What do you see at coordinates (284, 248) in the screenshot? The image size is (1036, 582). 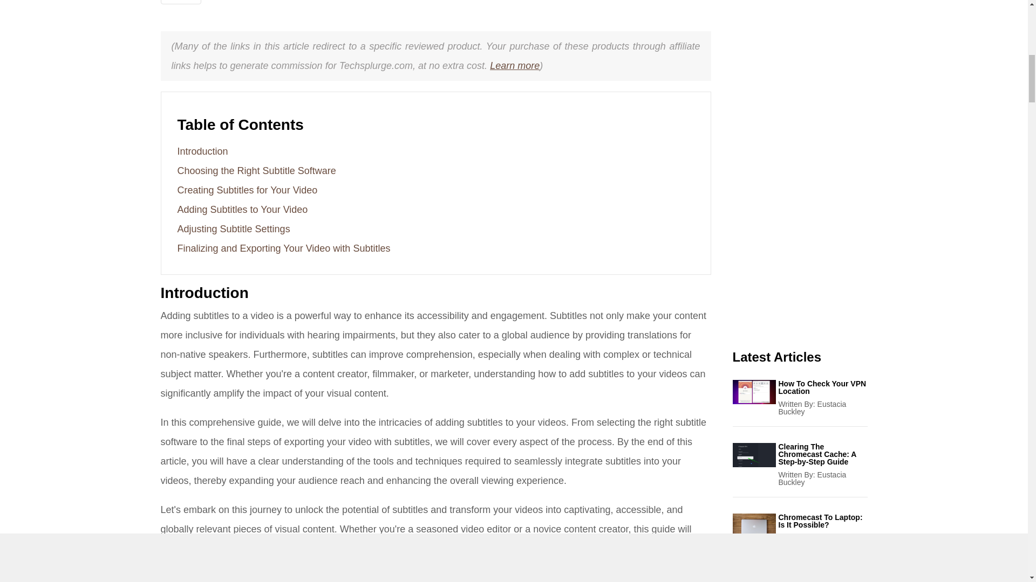 I see `Finalizing and Exporting Your Video with Subtitles` at bounding box center [284, 248].